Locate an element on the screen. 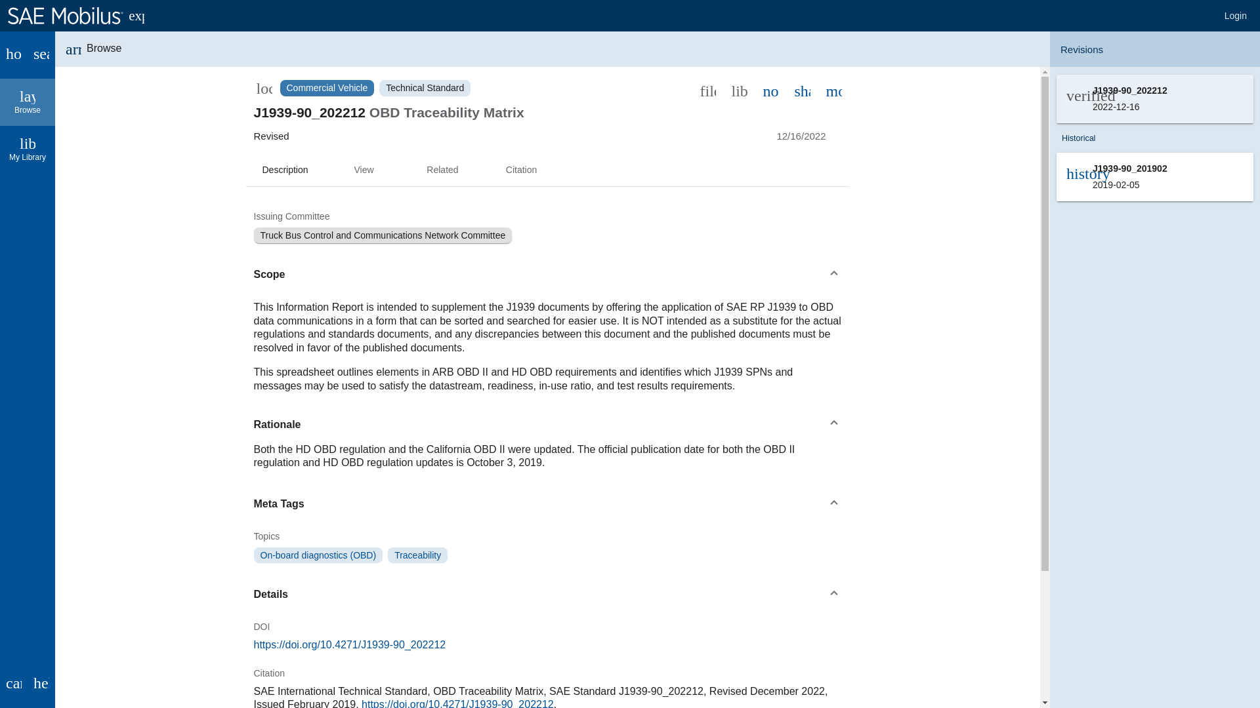 This screenshot has height=708, width=1260. Description is located at coordinates (285, 170).